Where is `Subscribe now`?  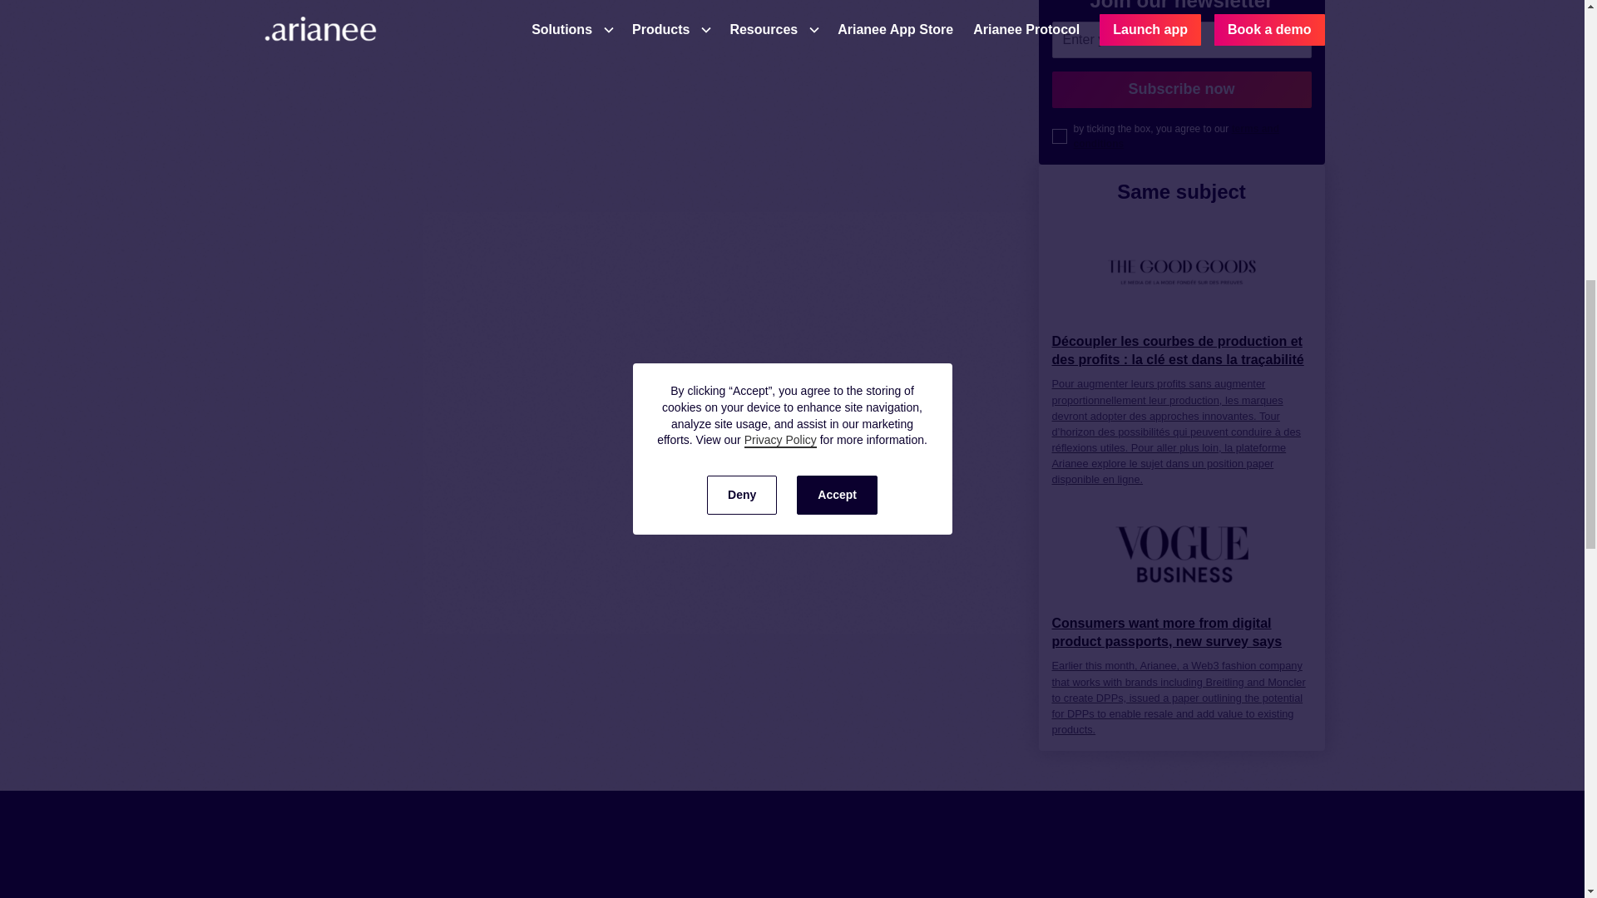 Subscribe now is located at coordinates (1181, 90).